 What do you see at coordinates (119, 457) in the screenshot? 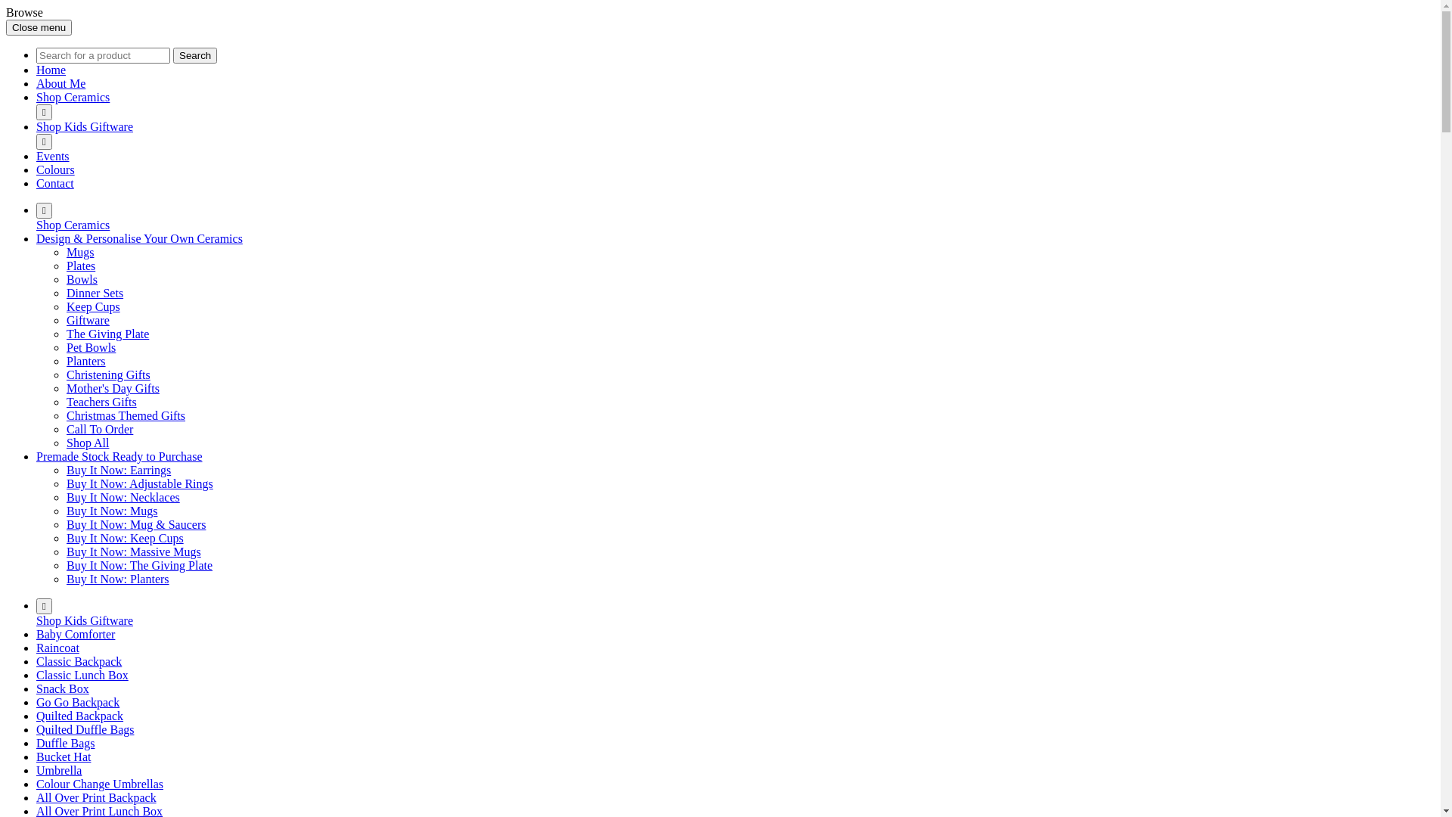
I see `Premade Stock Ready to Purchase` at bounding box center [119, 457].